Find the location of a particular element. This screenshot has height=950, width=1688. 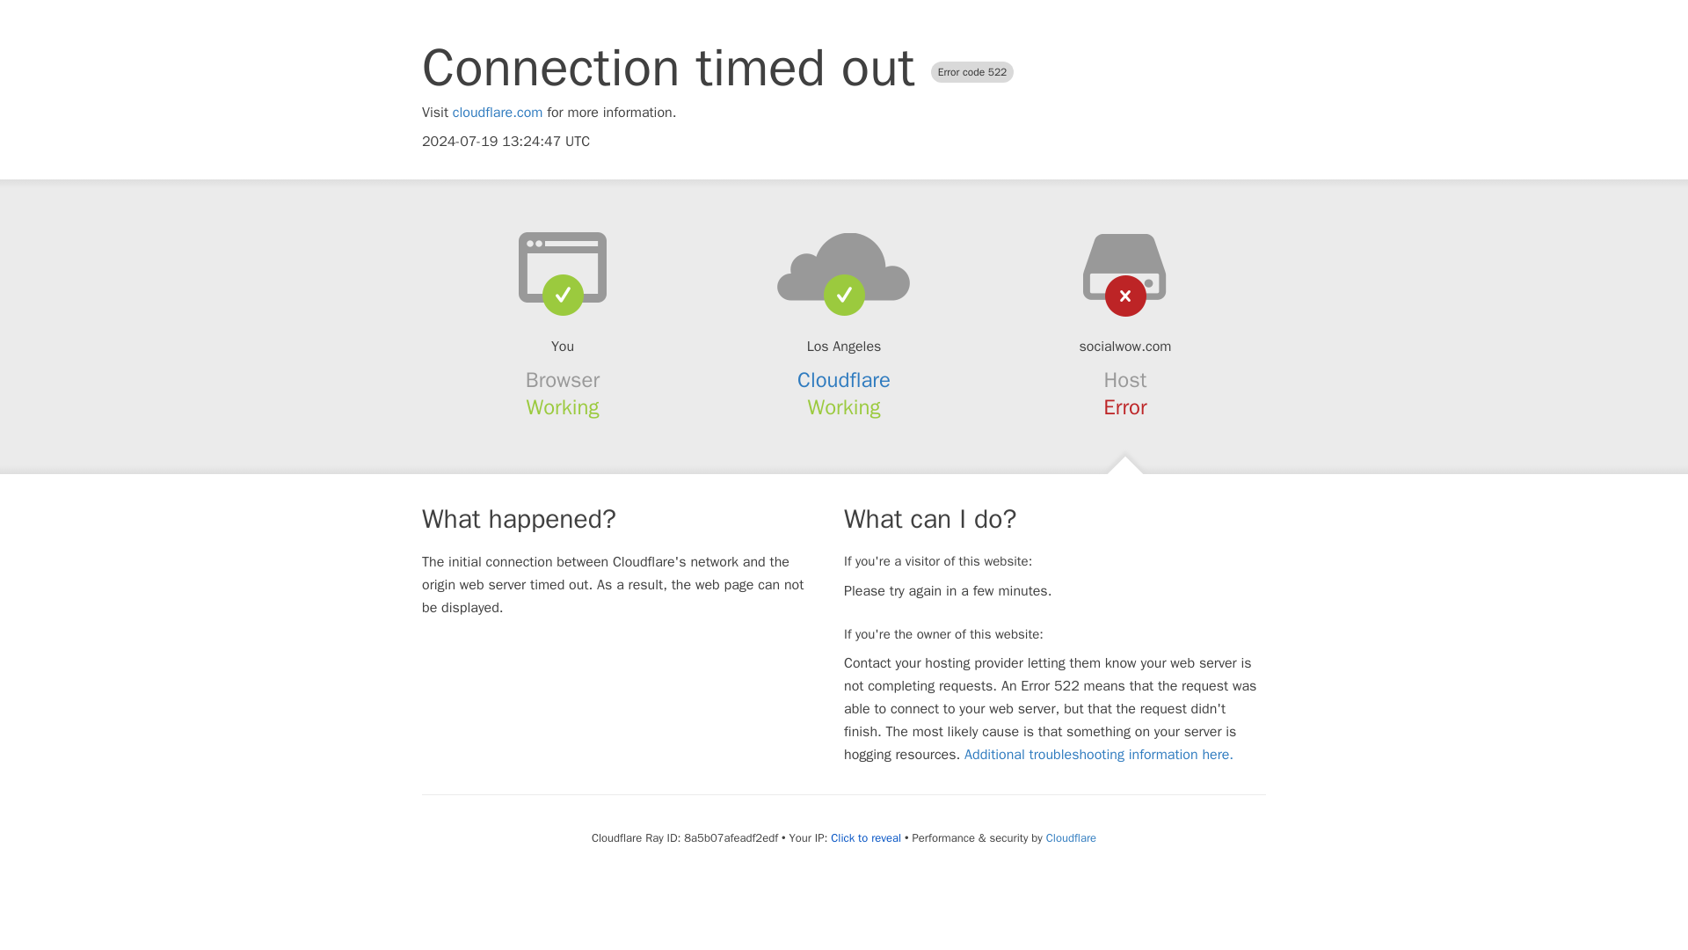

Click to reveal is located at coordinates (865, 837).